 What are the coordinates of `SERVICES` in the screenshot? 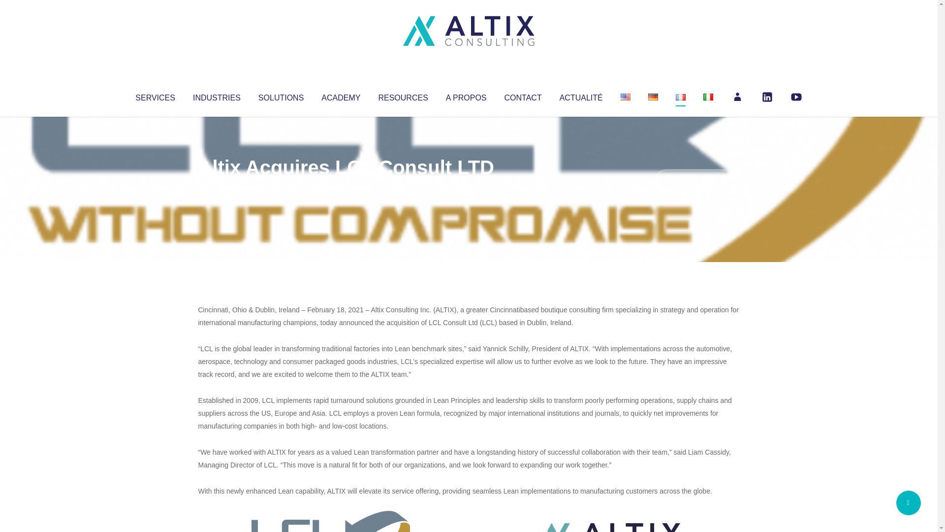 It's located at (155, 96).